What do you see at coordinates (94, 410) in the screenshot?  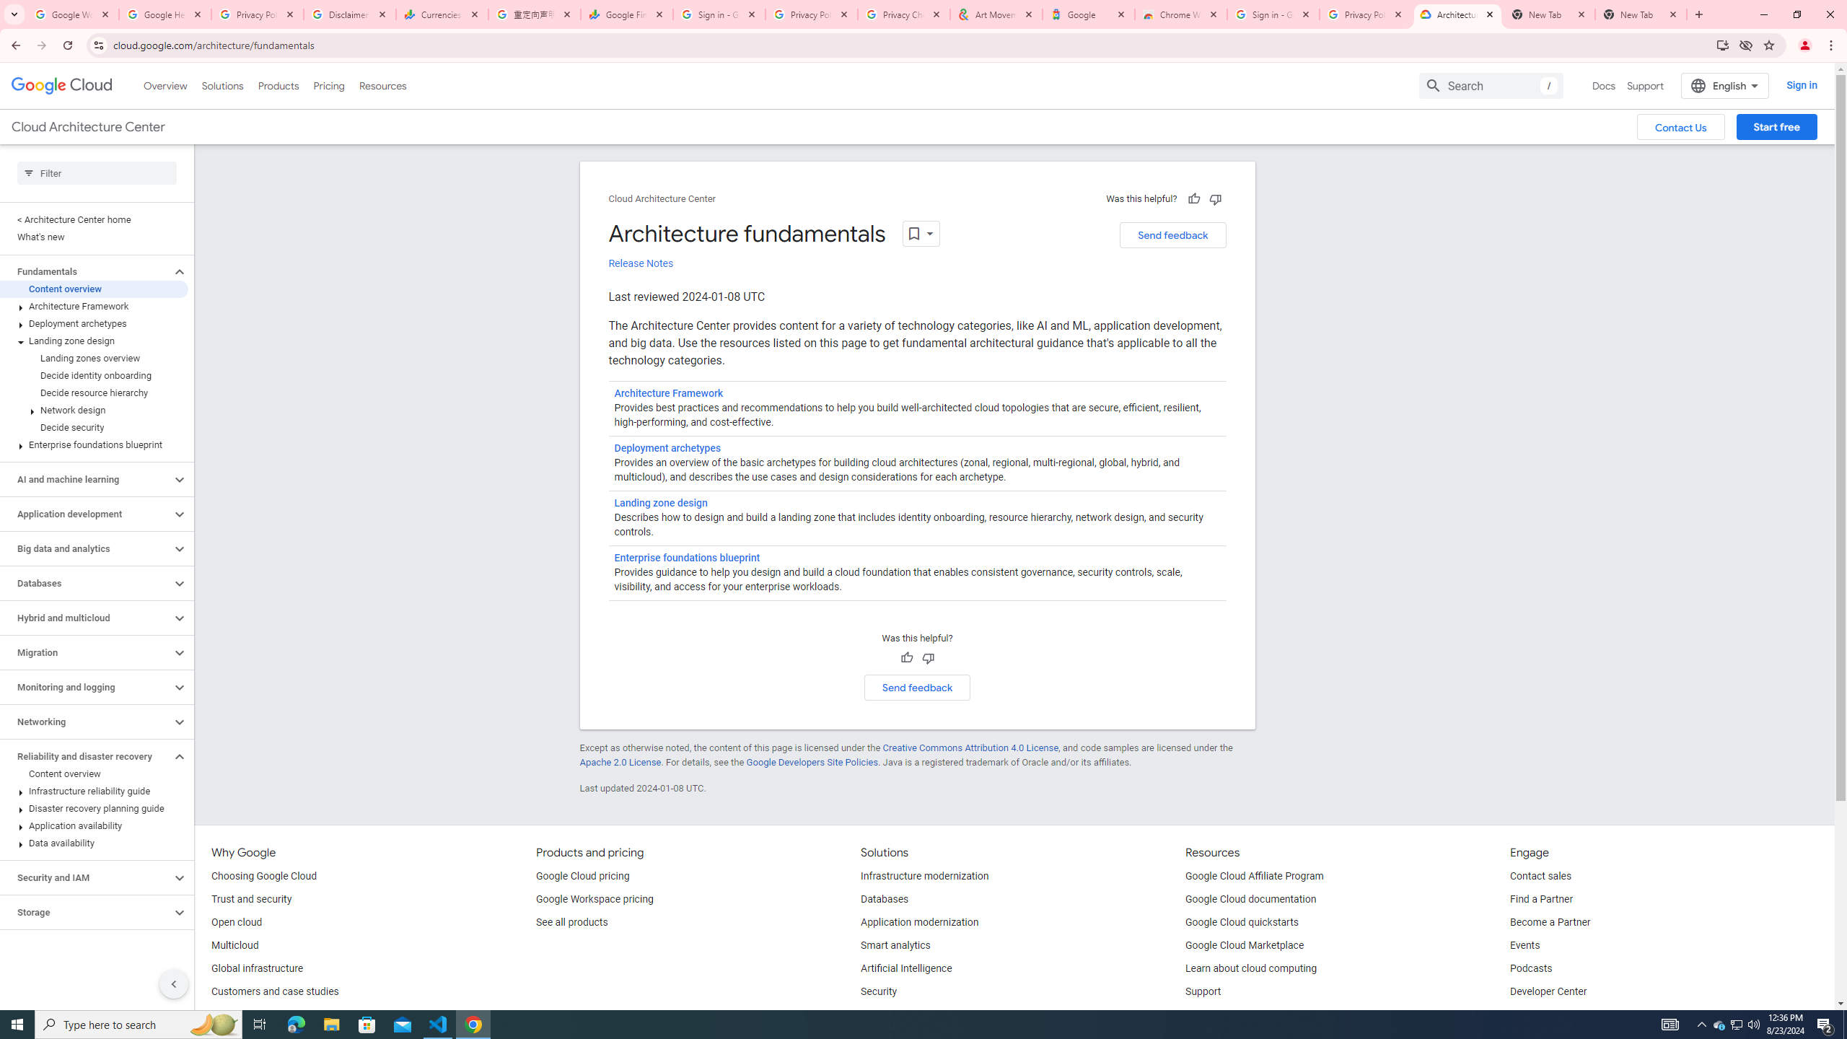 I see `Network design` at bounding box center [94, 410].